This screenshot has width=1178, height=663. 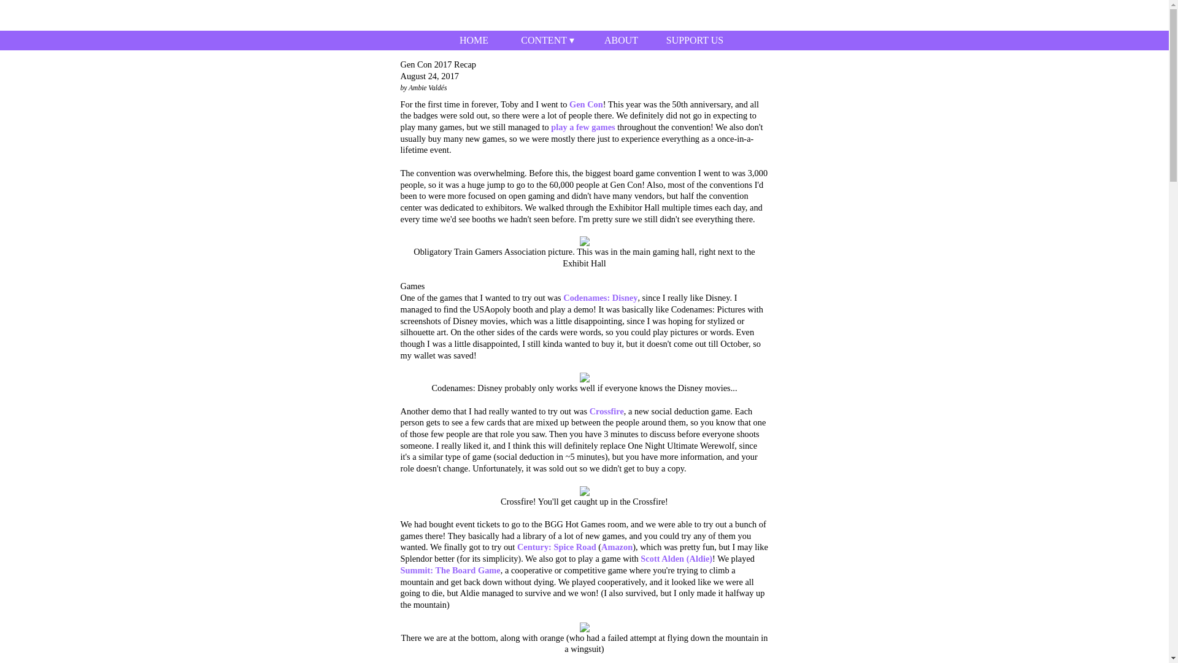 What do you see at coordinates (586, 104) in the screenshot?
I see `Gen Con` at bounding box center [586, 104].